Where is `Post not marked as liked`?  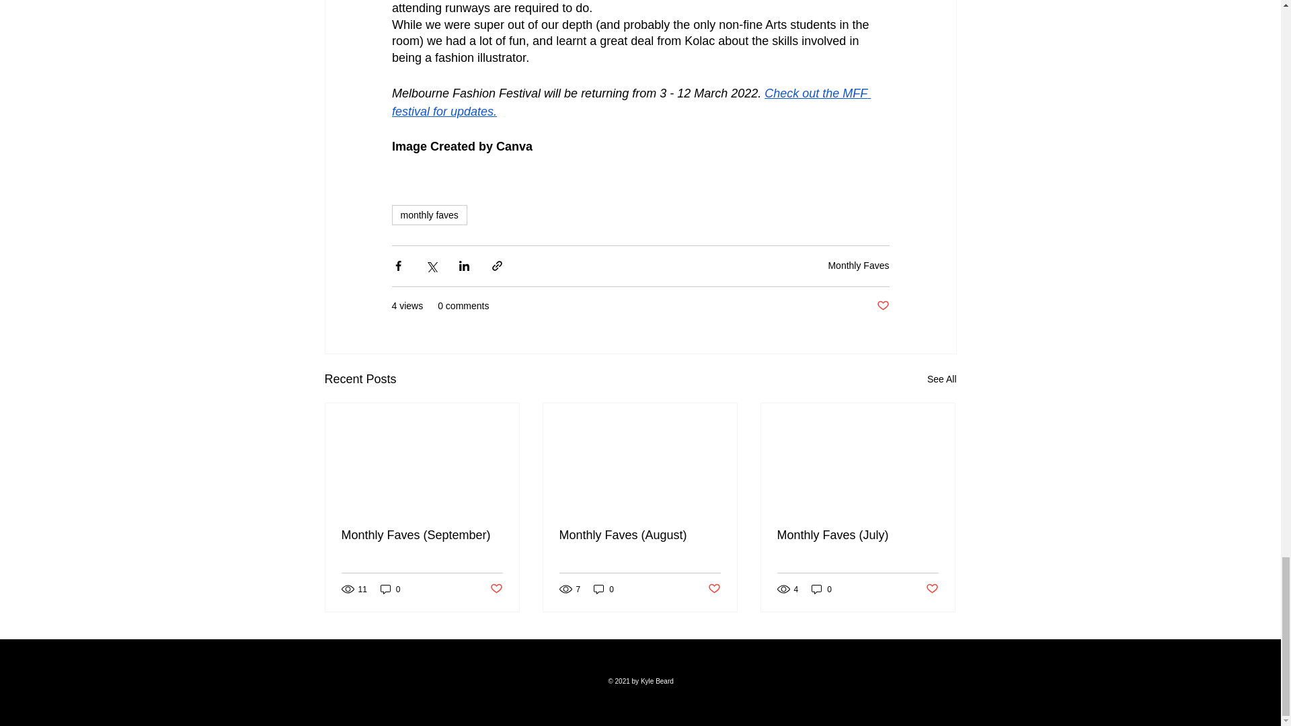 Post not marked as liked is located at coordinates (882, 305).